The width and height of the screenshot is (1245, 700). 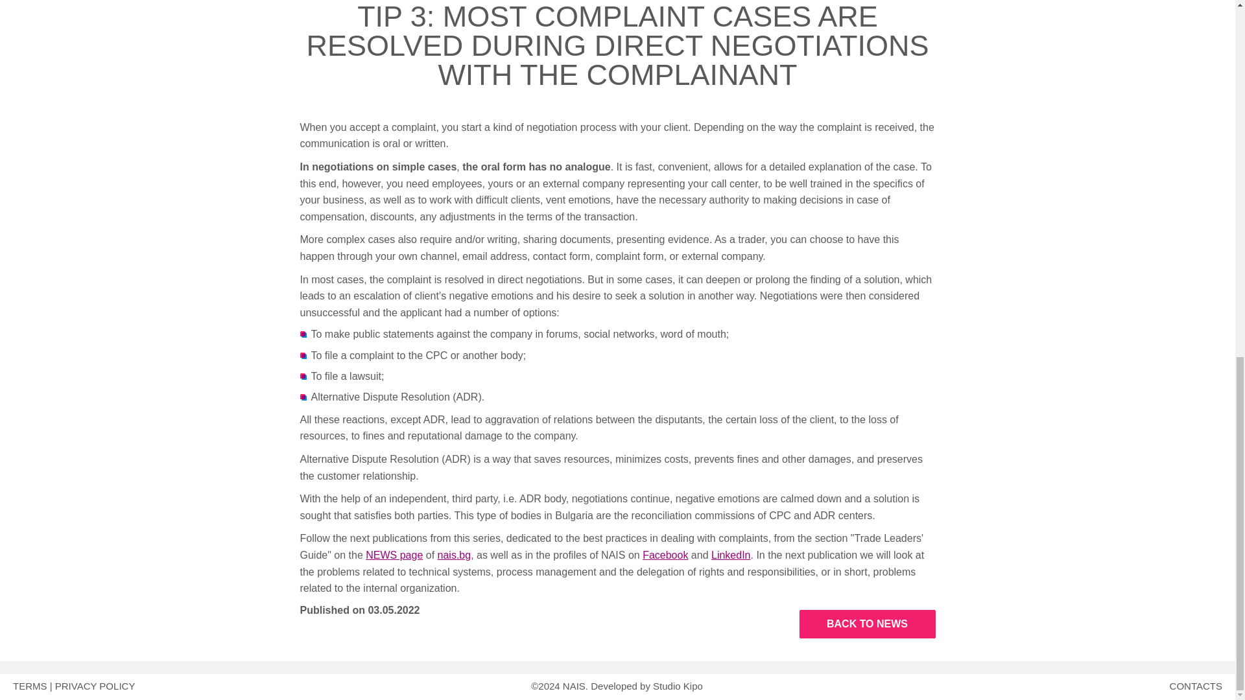 I want to click on TERMS, so click(x=30, y=686).